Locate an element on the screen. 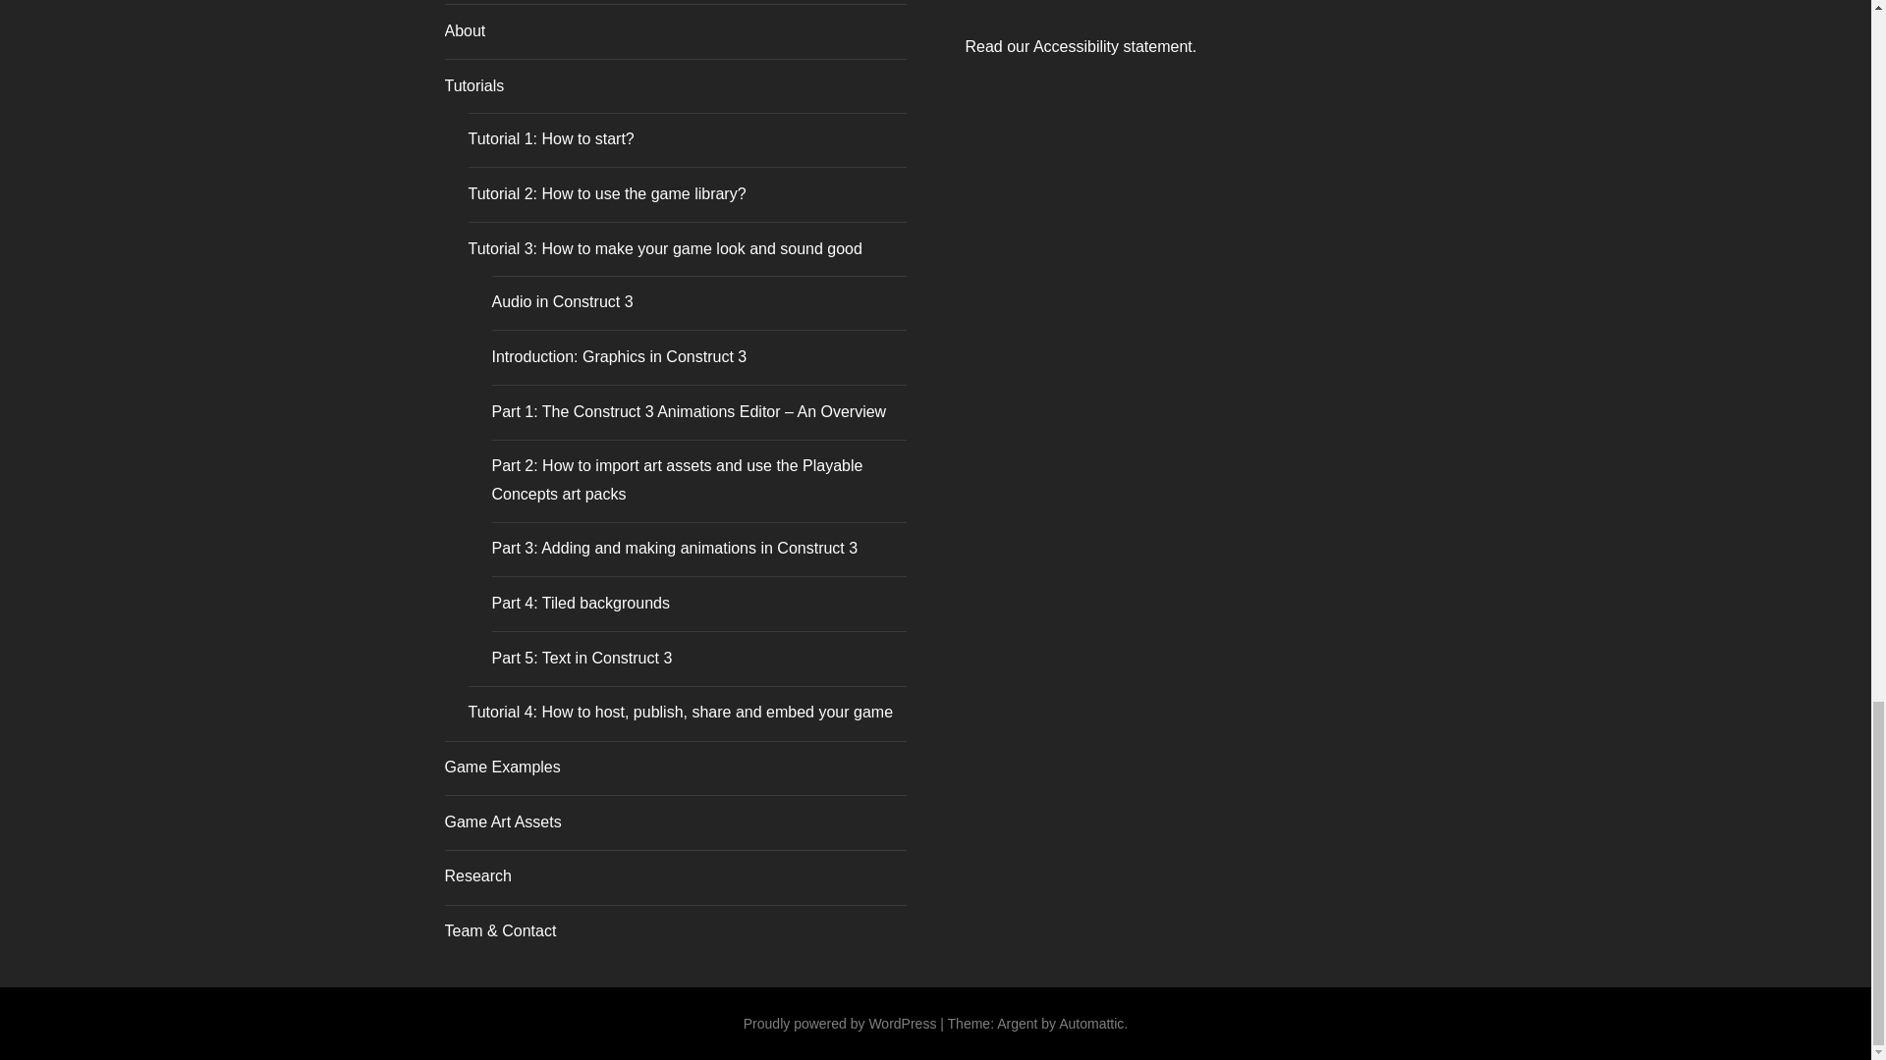 The image size is (1886, 1060). Introduction: Graphics in Construct 3 is located at coordinates (619, 356).